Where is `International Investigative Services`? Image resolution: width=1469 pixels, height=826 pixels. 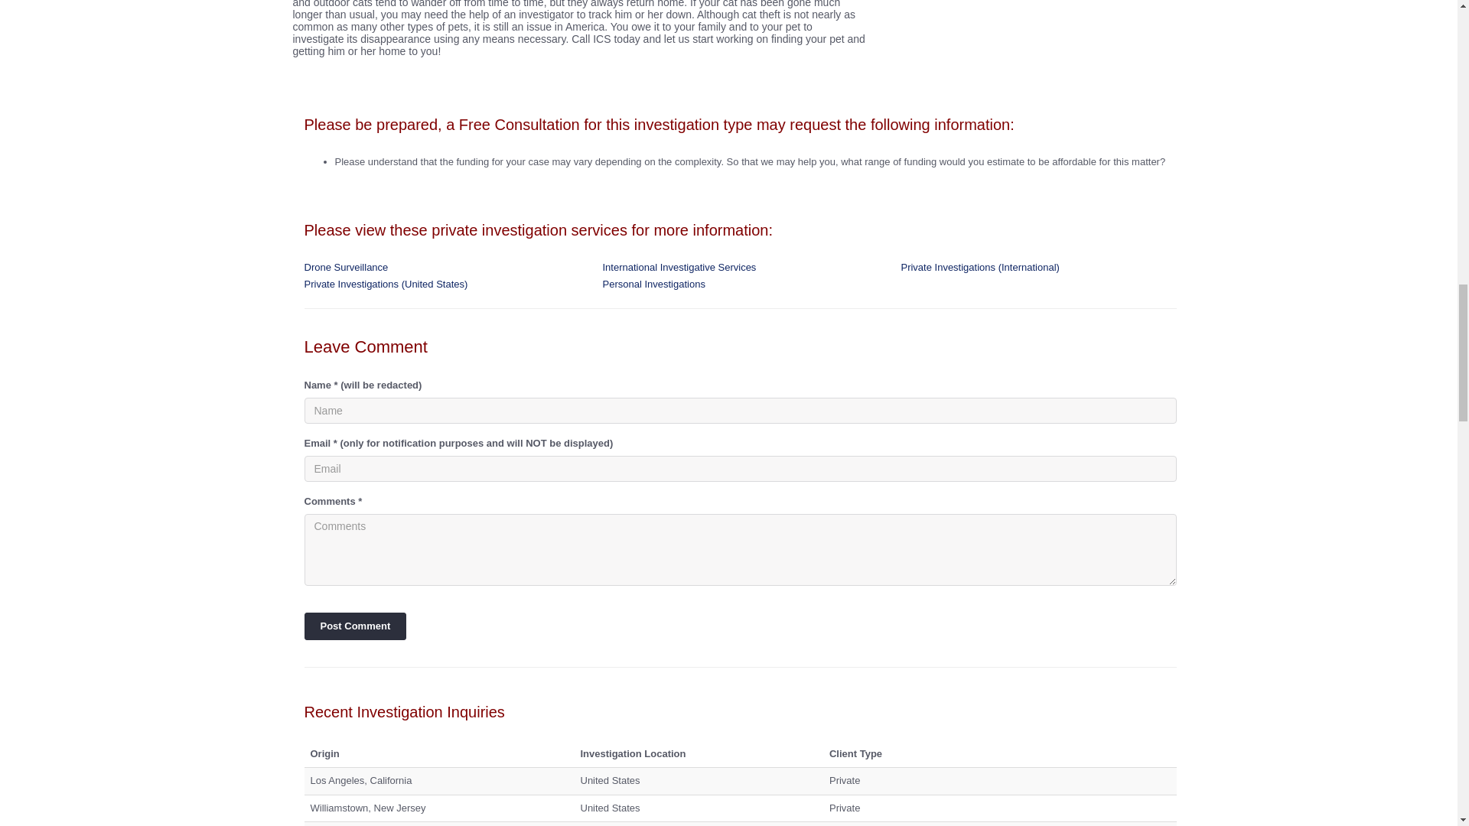 International Investigative Services is located at coordinates (679, 268).